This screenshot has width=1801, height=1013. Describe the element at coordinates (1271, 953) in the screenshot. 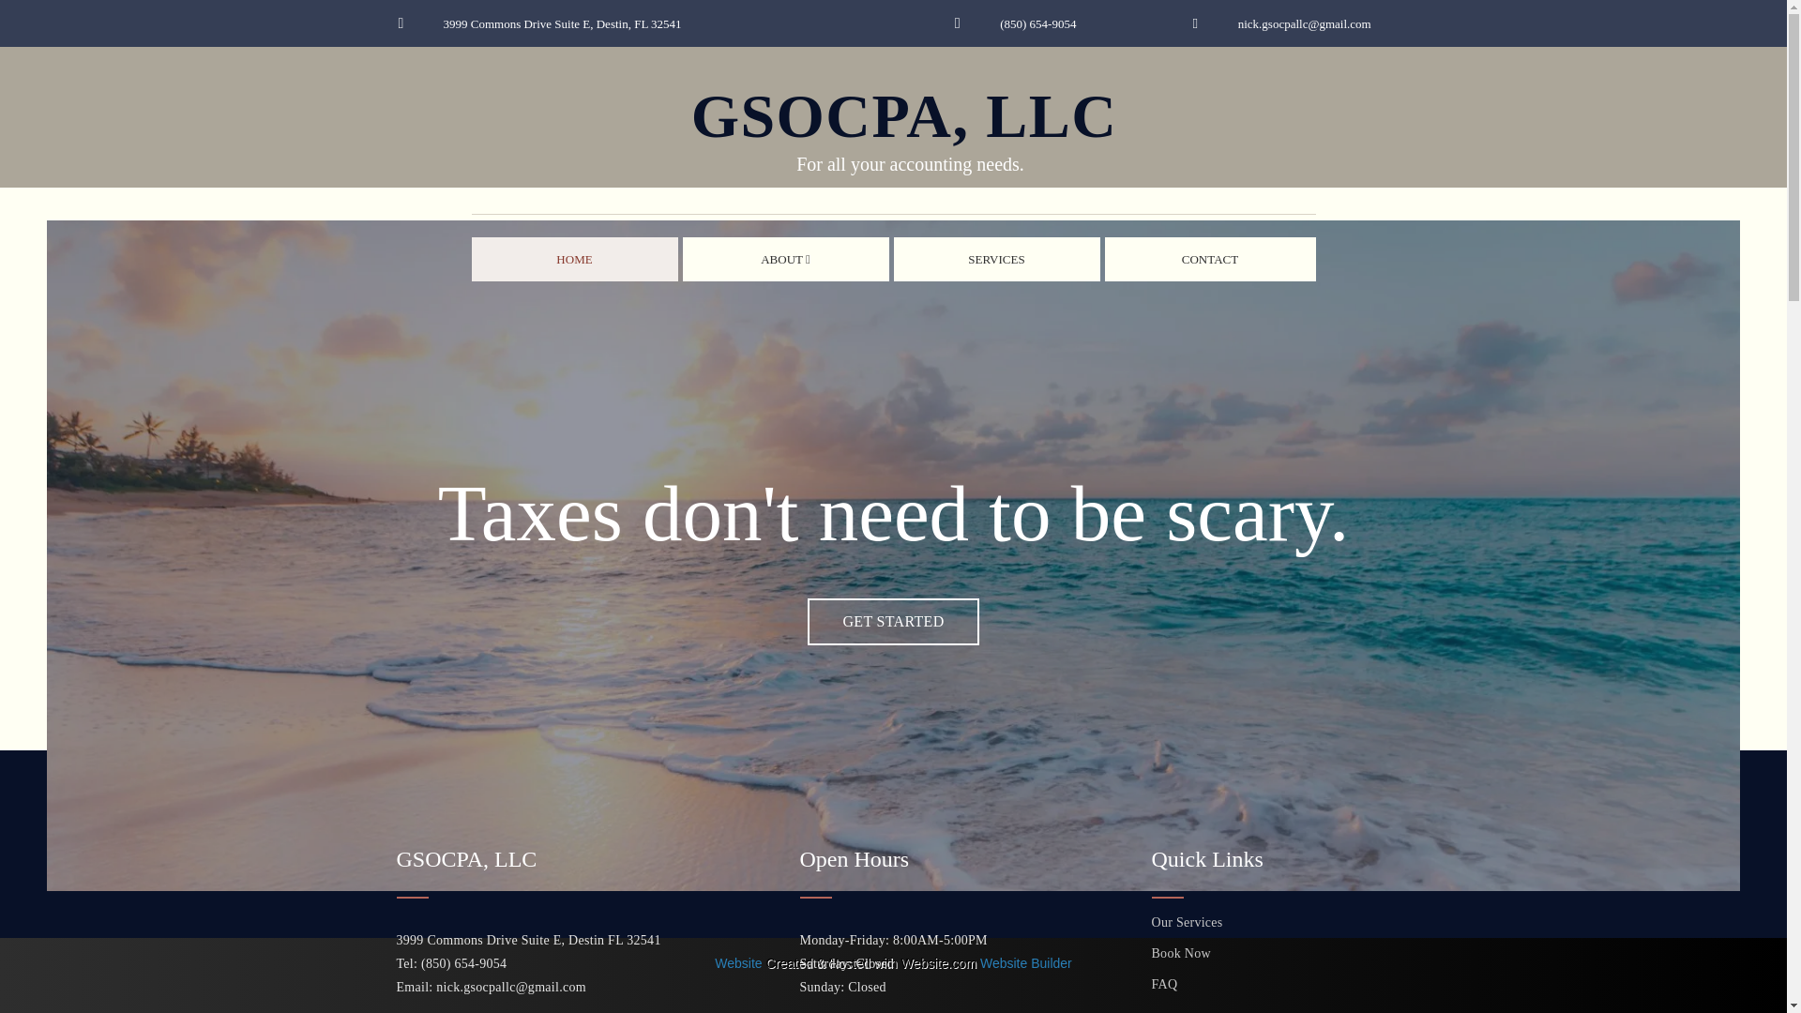

I see `Our Services` at that location.